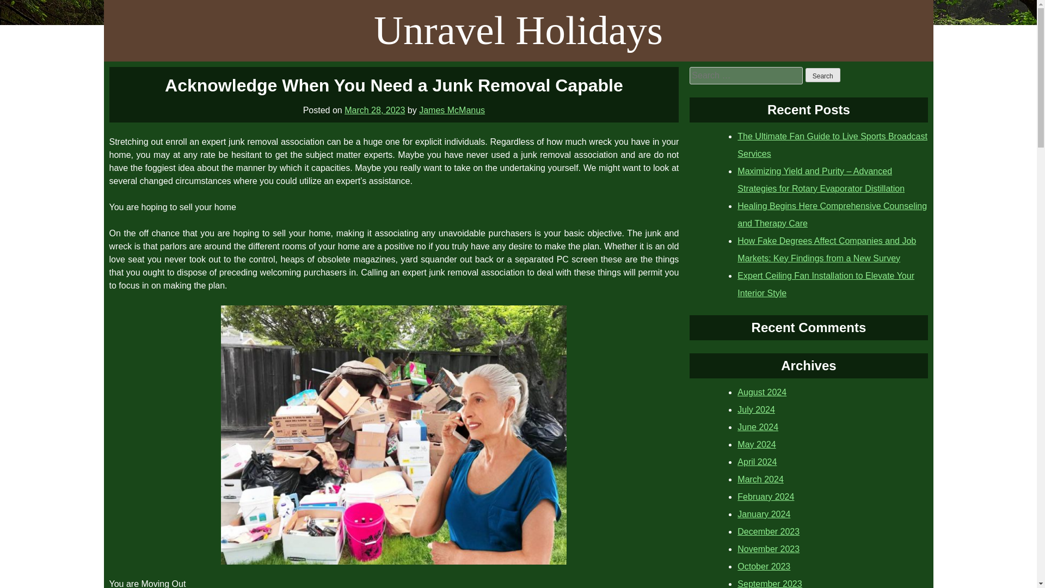 The width and height of the screenshot is (1045, 588). Describe the element at coordinates (757, 444) in the screenshot. I see `May 2024` at that location.